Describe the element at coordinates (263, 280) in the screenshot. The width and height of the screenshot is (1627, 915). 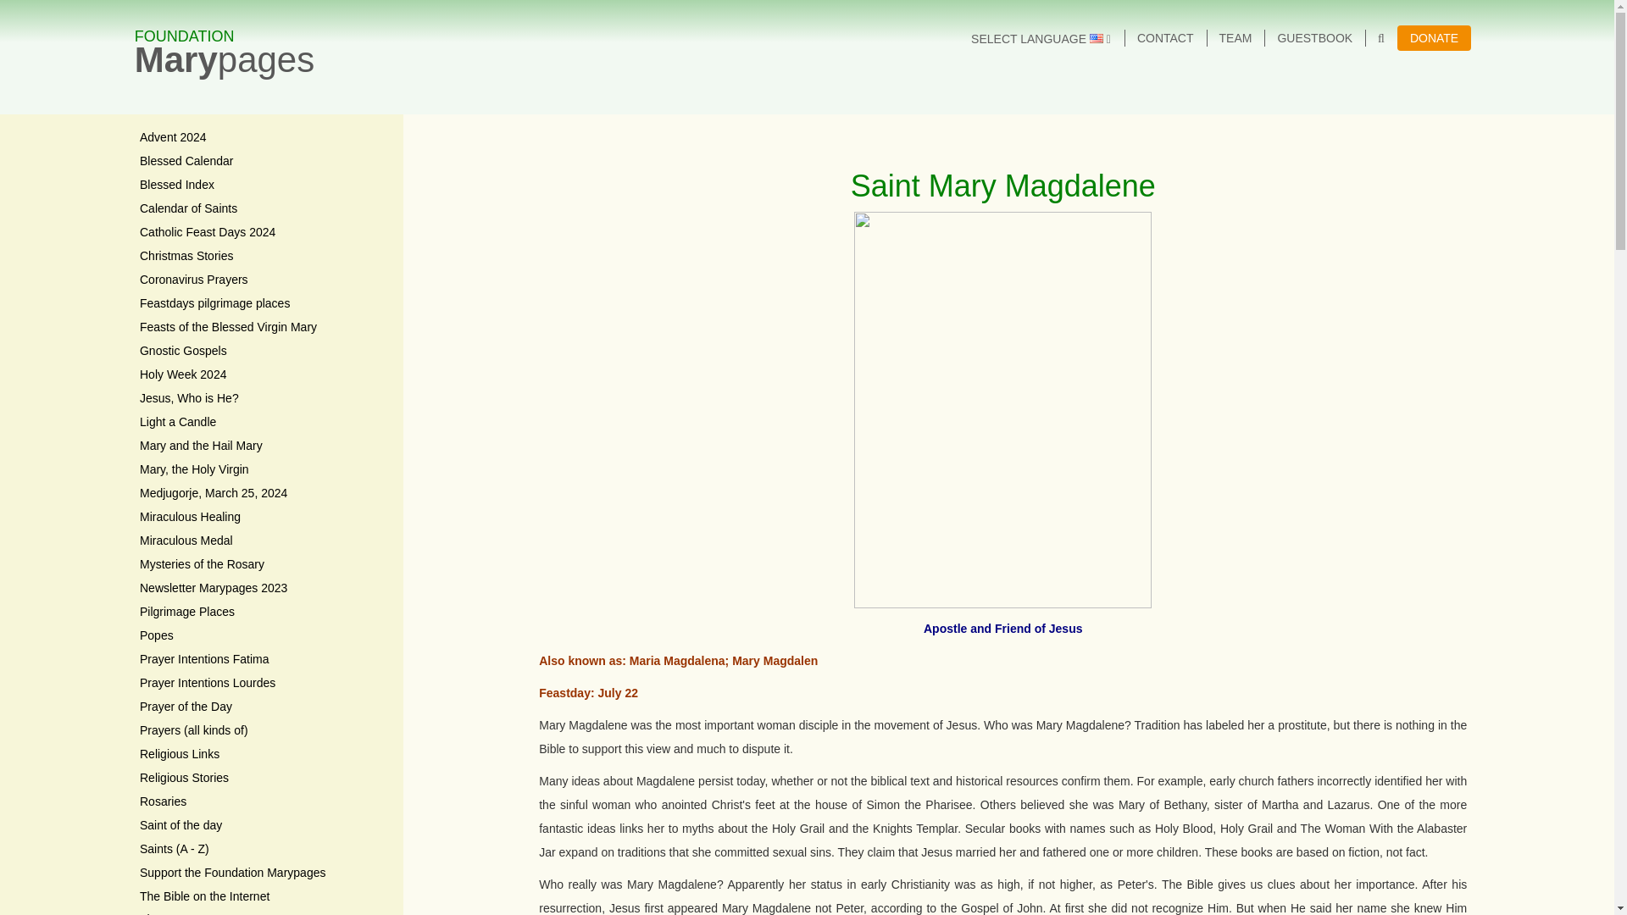
I see `Blessed Index` at that location.